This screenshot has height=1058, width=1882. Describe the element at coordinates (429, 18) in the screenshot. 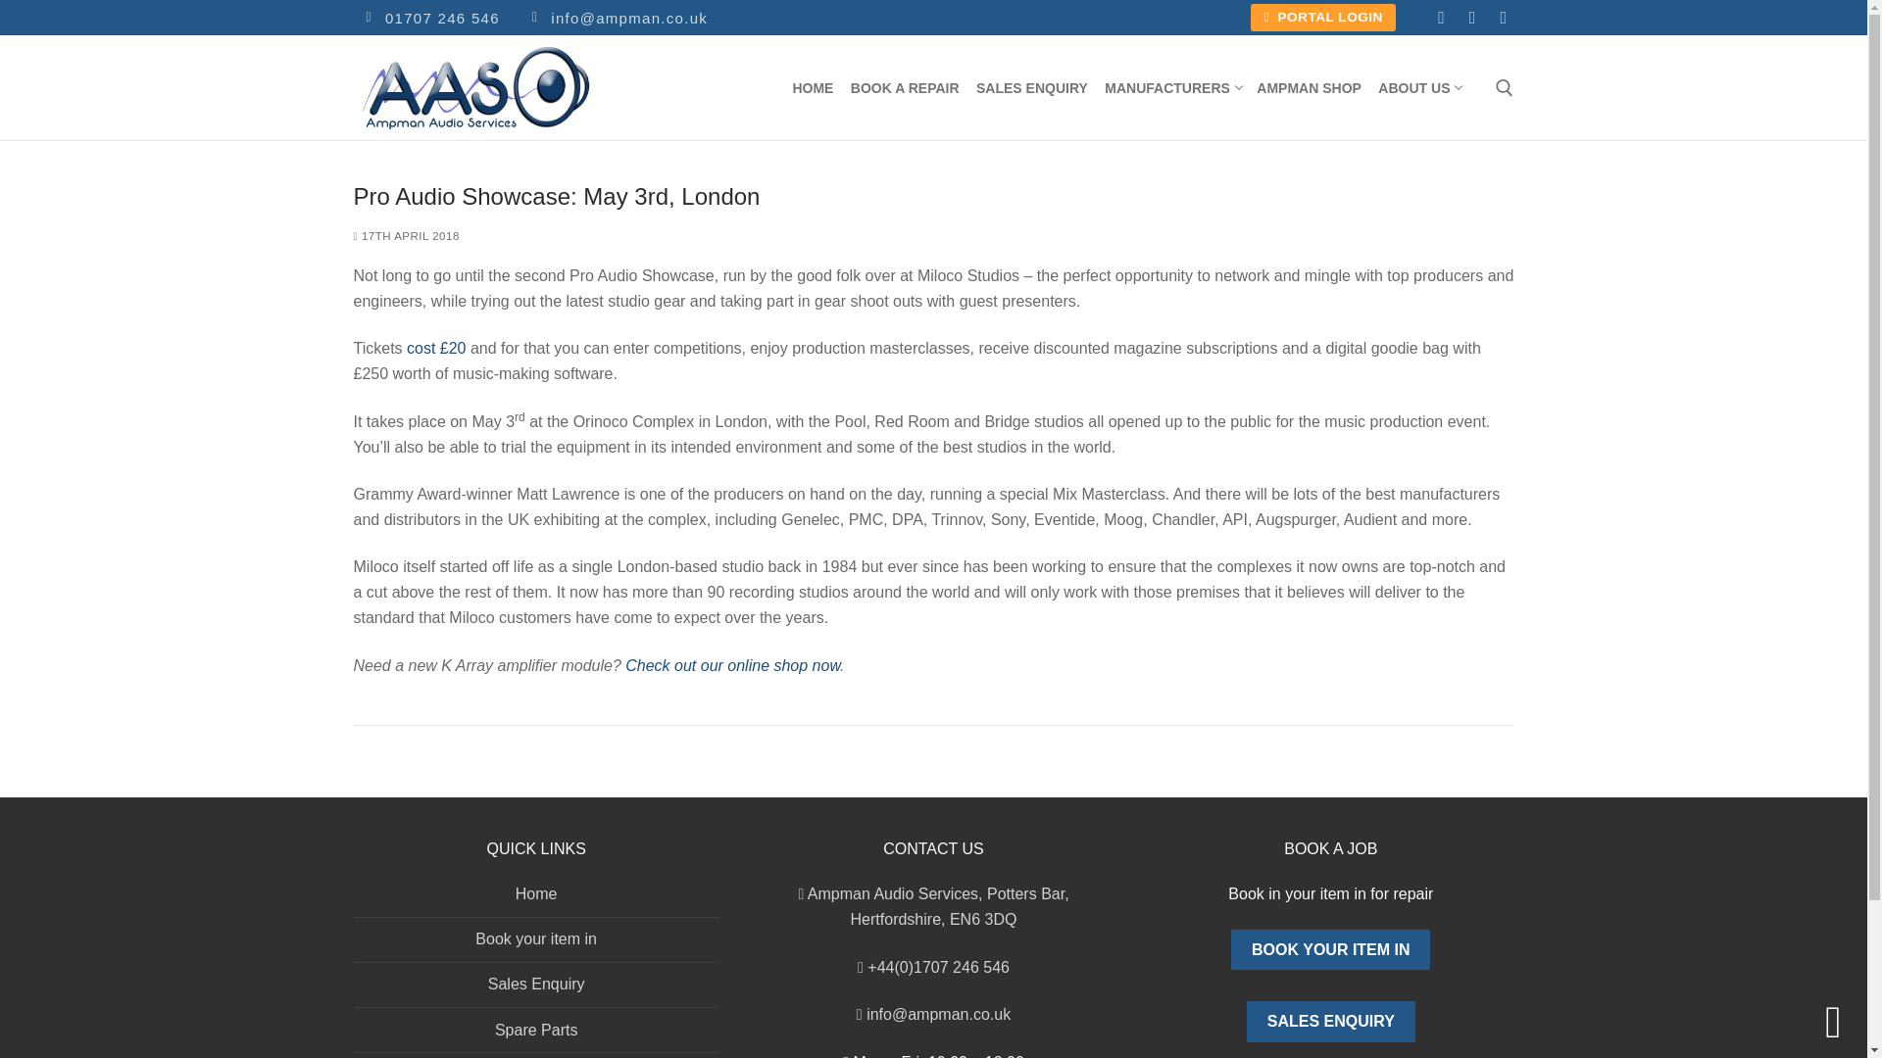

I see `Twitter` at that location.